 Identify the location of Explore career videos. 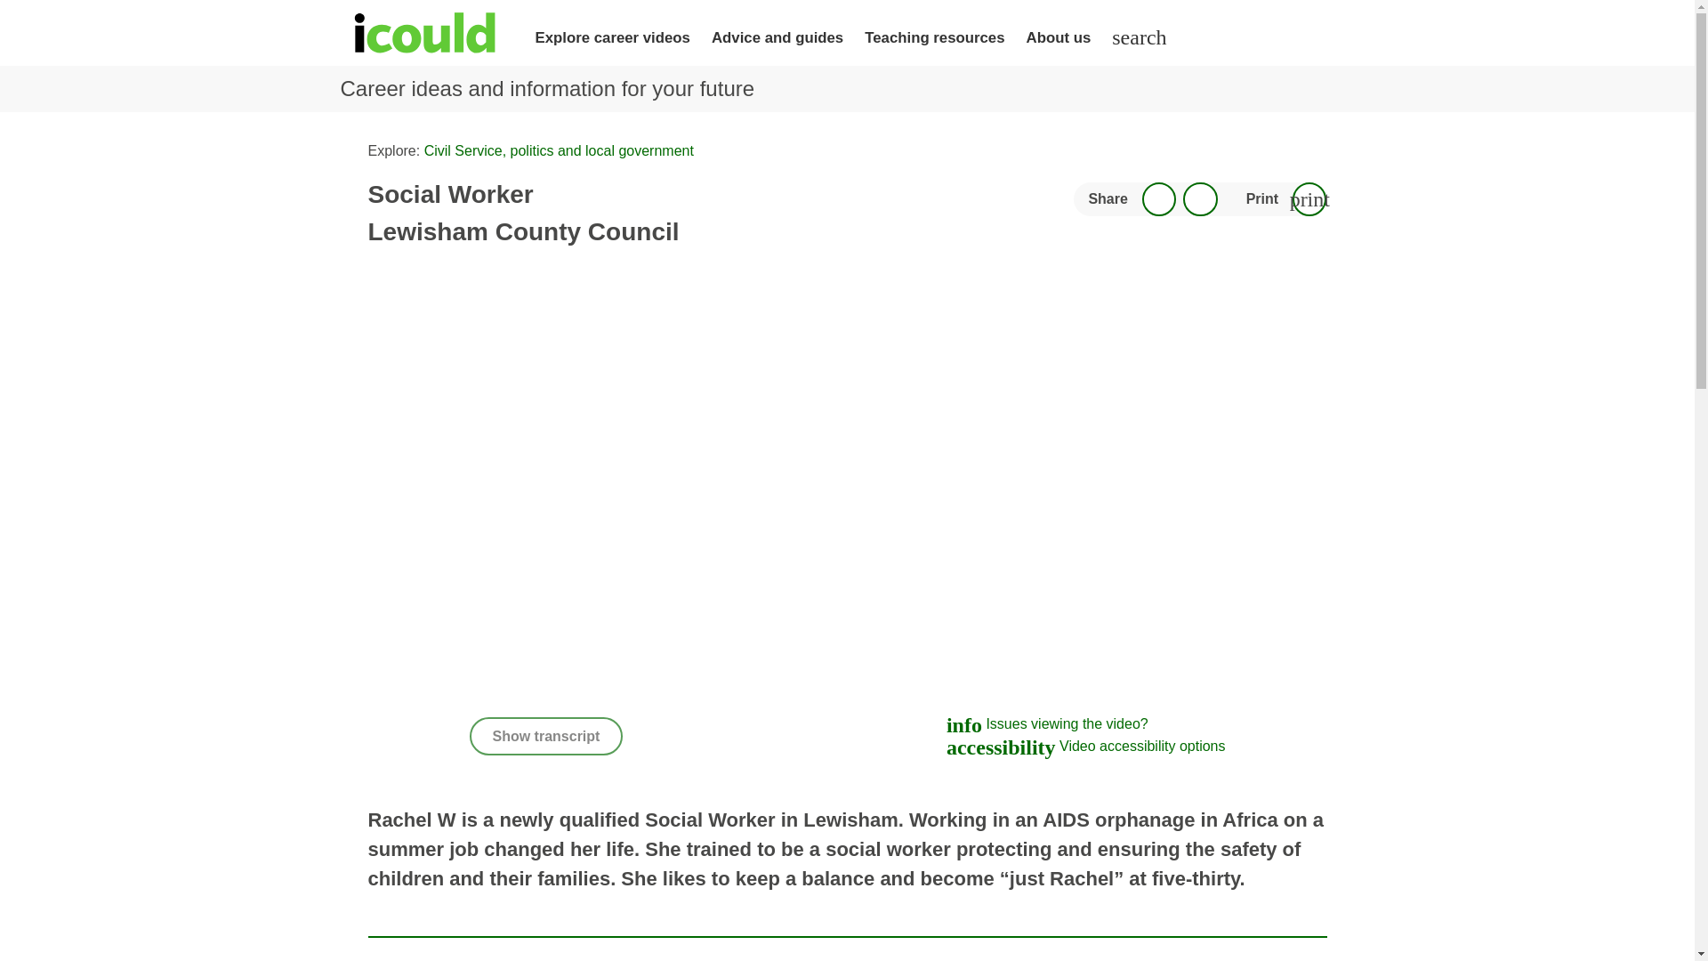
(612, 37).